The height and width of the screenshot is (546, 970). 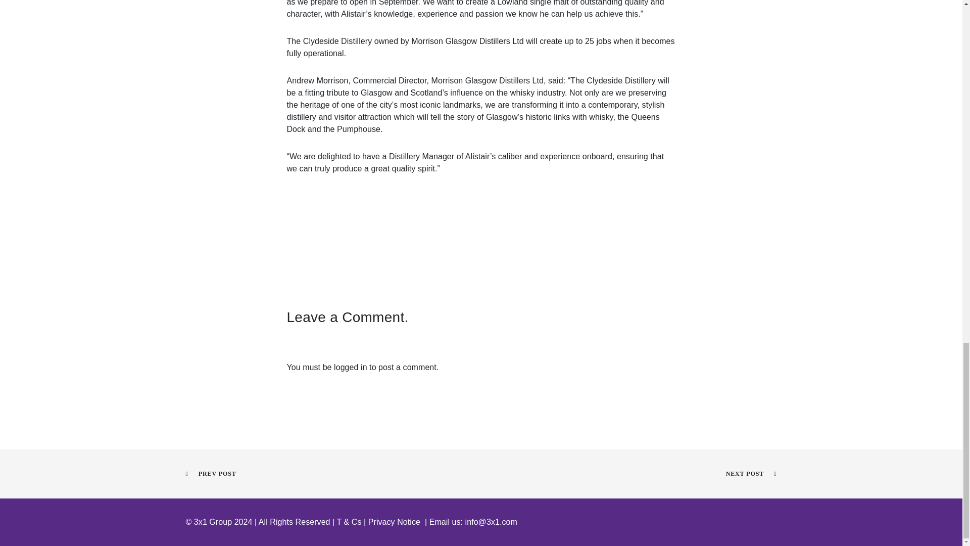 I want to click on NEXT POST, so click(x=751, y=473).